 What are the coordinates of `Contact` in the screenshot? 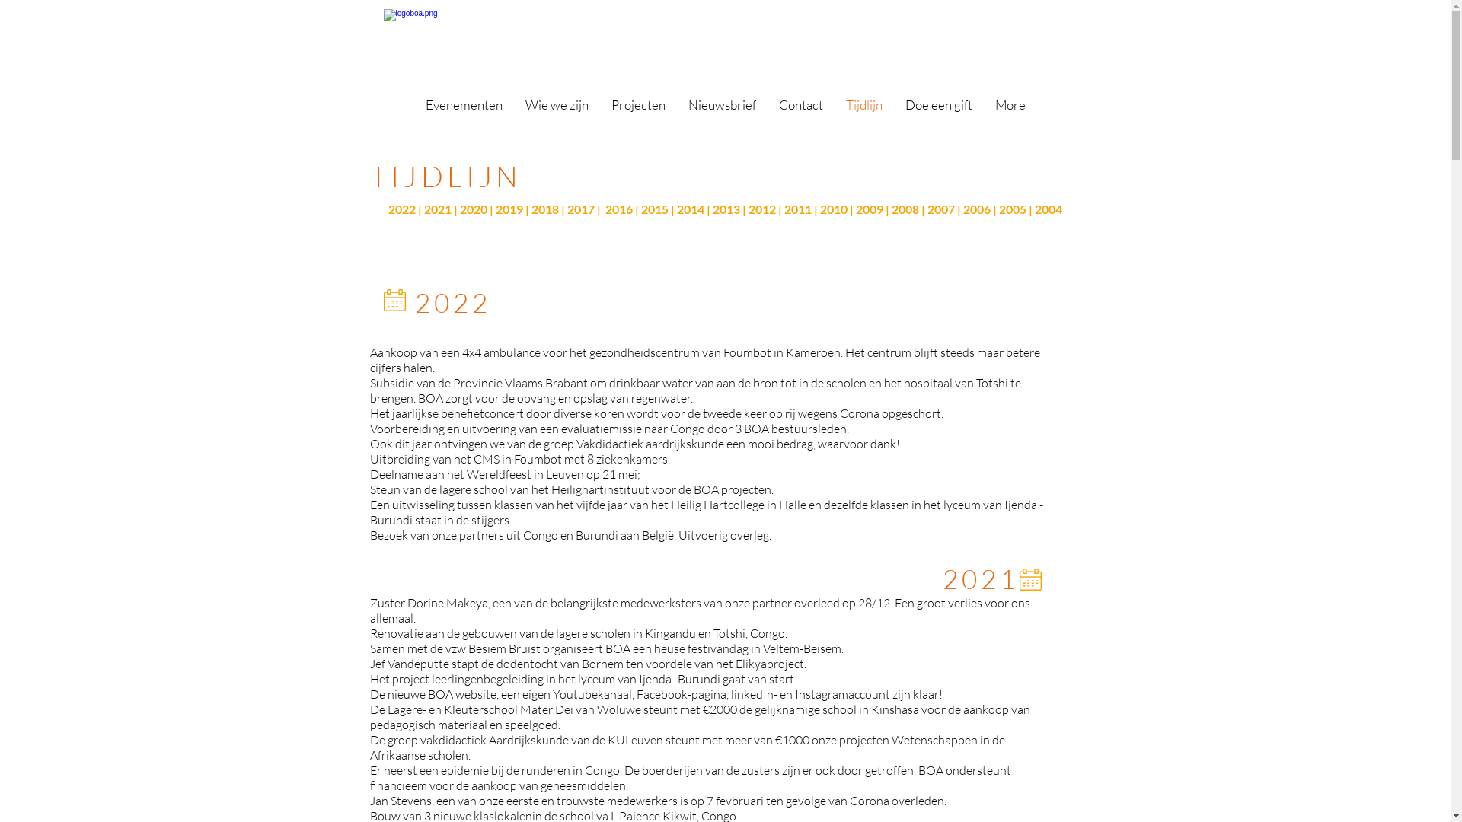 It's located at (801, 111).